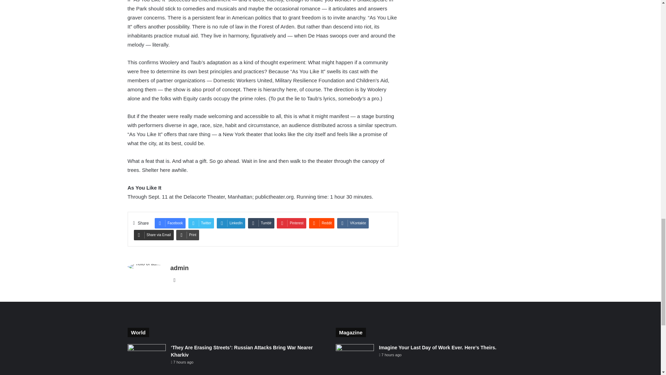  I want to click on Twitter, so click(201, 223).